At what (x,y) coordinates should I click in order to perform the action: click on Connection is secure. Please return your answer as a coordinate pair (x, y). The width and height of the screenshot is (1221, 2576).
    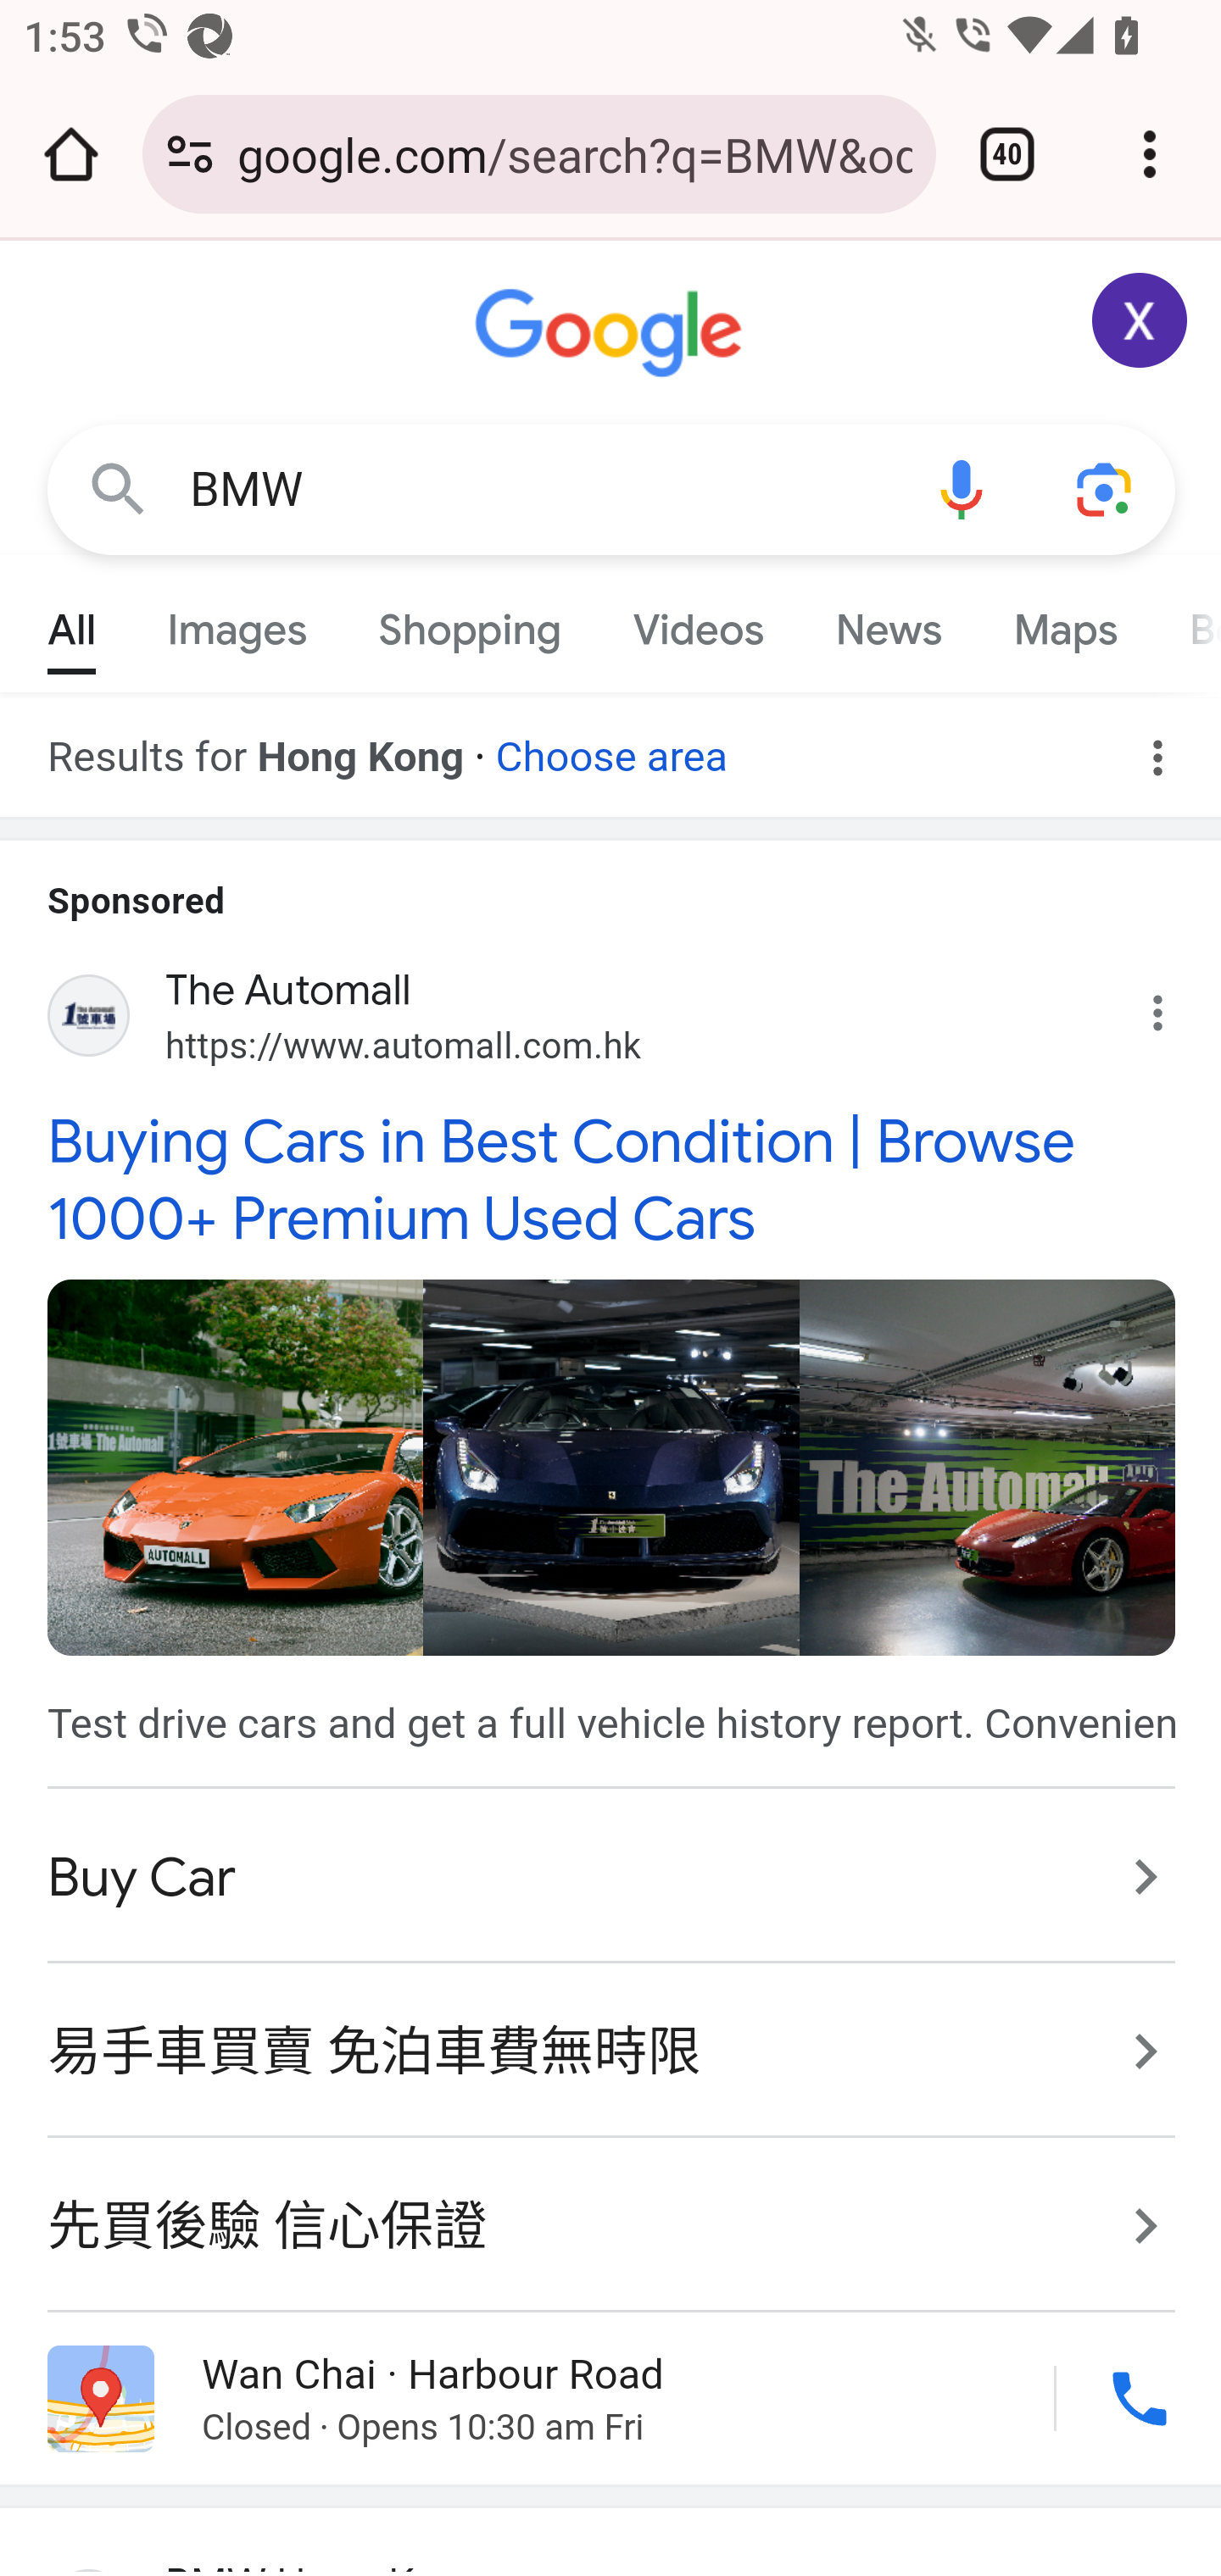
    Looking at the image, I should click on (190, 154).